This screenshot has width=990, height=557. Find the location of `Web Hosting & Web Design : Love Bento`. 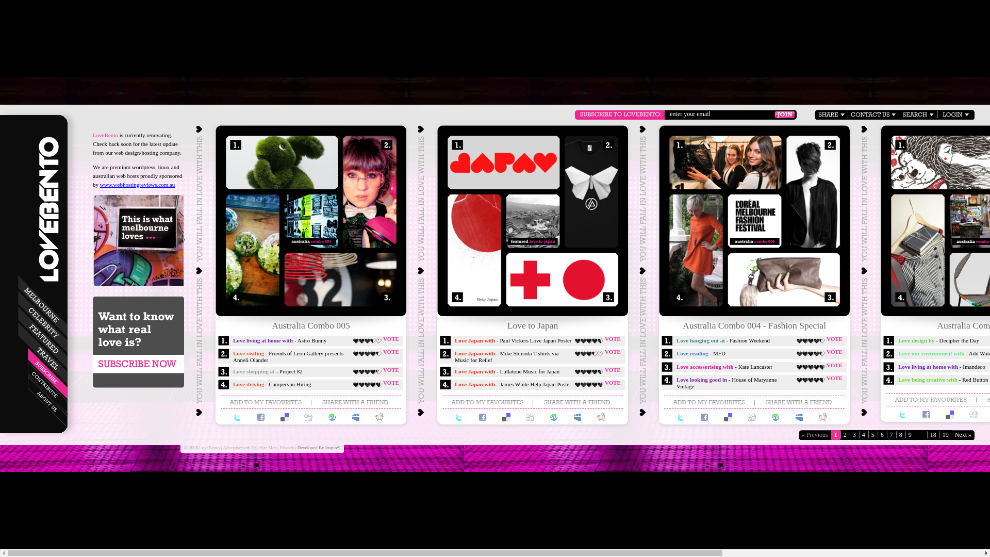

Web Hosting & Web Design : Love Bento is located at coordinates (48, 211).